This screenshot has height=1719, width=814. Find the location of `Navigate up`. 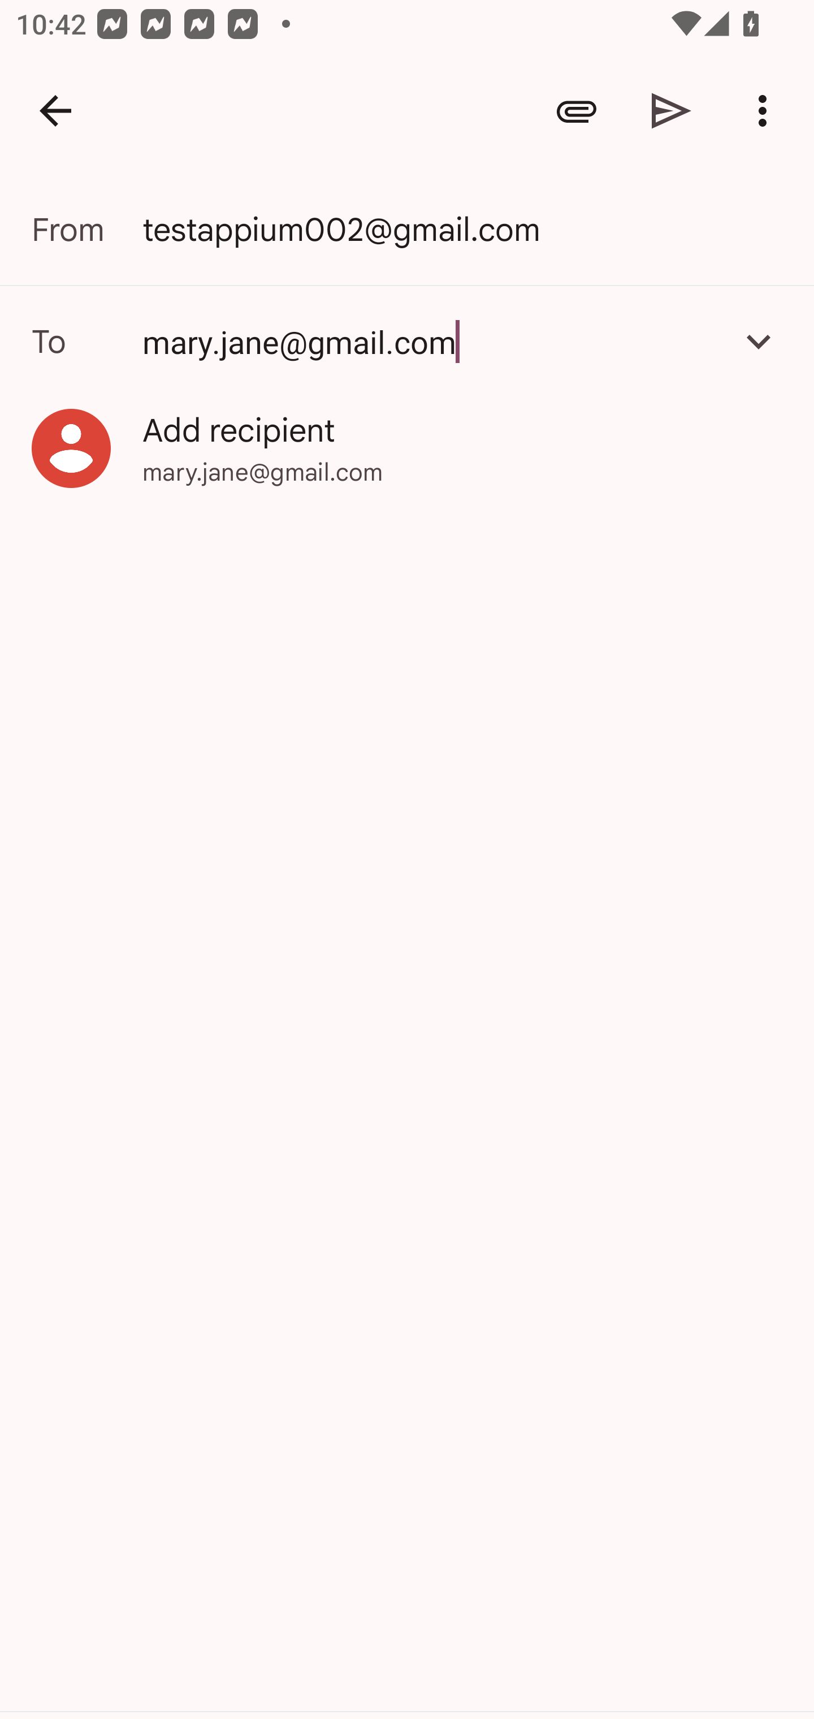

Navigate up is located at coordinates (55, 111).